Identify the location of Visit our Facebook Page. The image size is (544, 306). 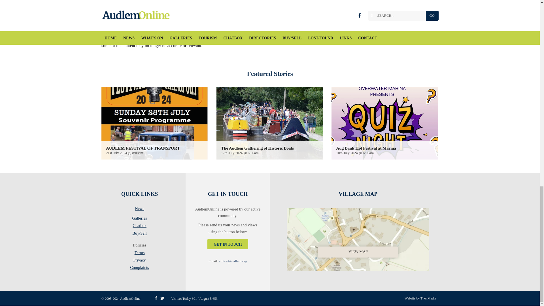
(156, 298).